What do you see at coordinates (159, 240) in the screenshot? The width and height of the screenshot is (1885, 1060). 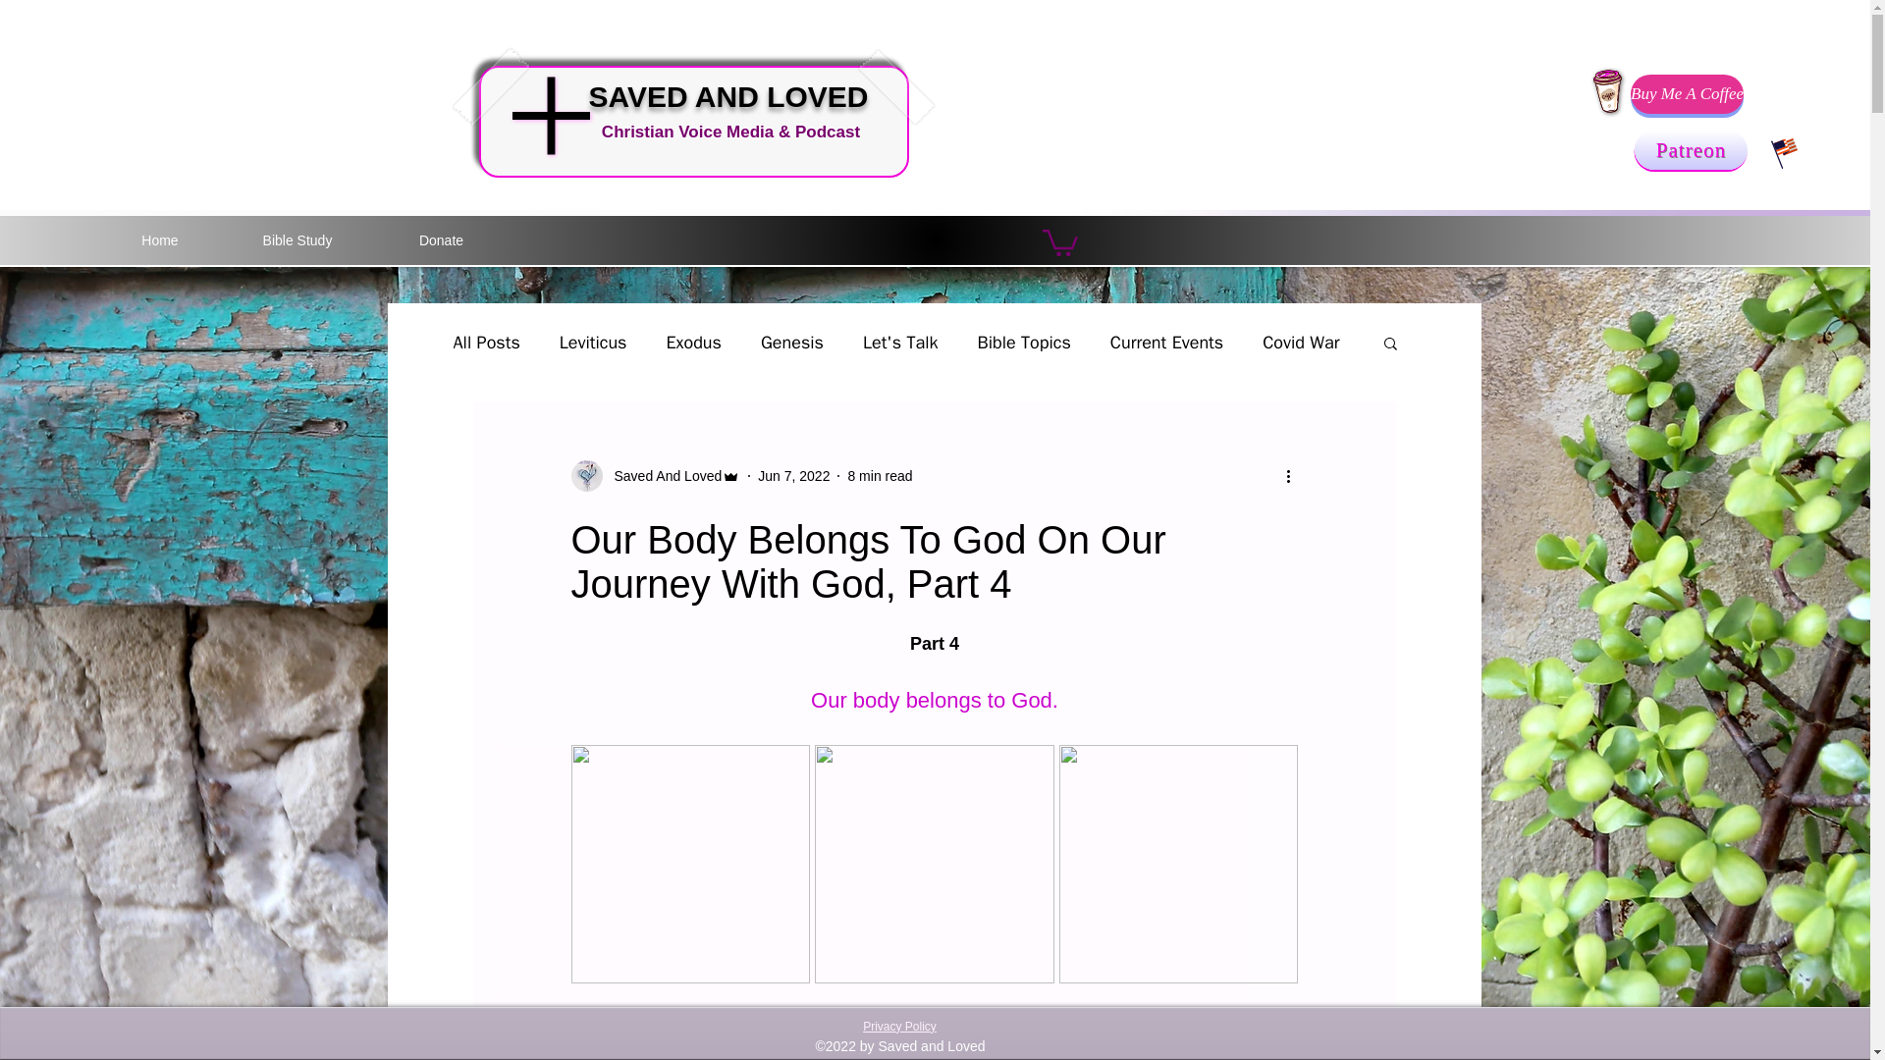 I see `Home` at bounding box center [159, 240].